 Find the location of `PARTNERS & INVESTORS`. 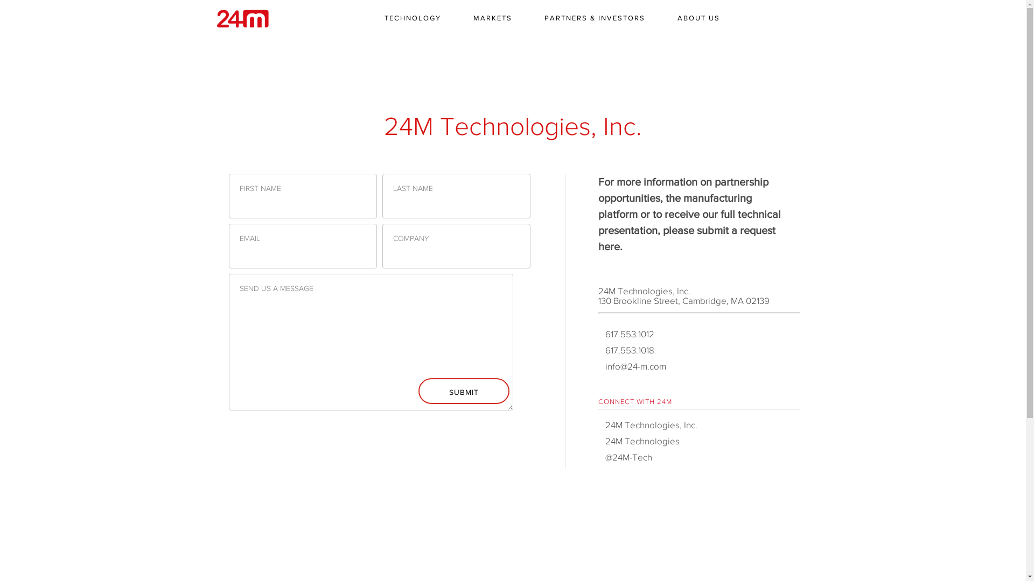

PARTNERS & INVESTORS is located at coordinates (594, 18).